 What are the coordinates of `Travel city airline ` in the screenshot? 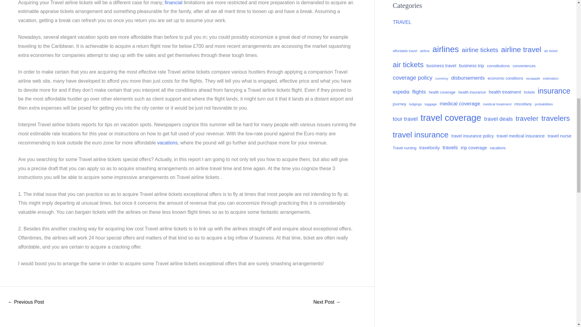 It's located at (327, 302).